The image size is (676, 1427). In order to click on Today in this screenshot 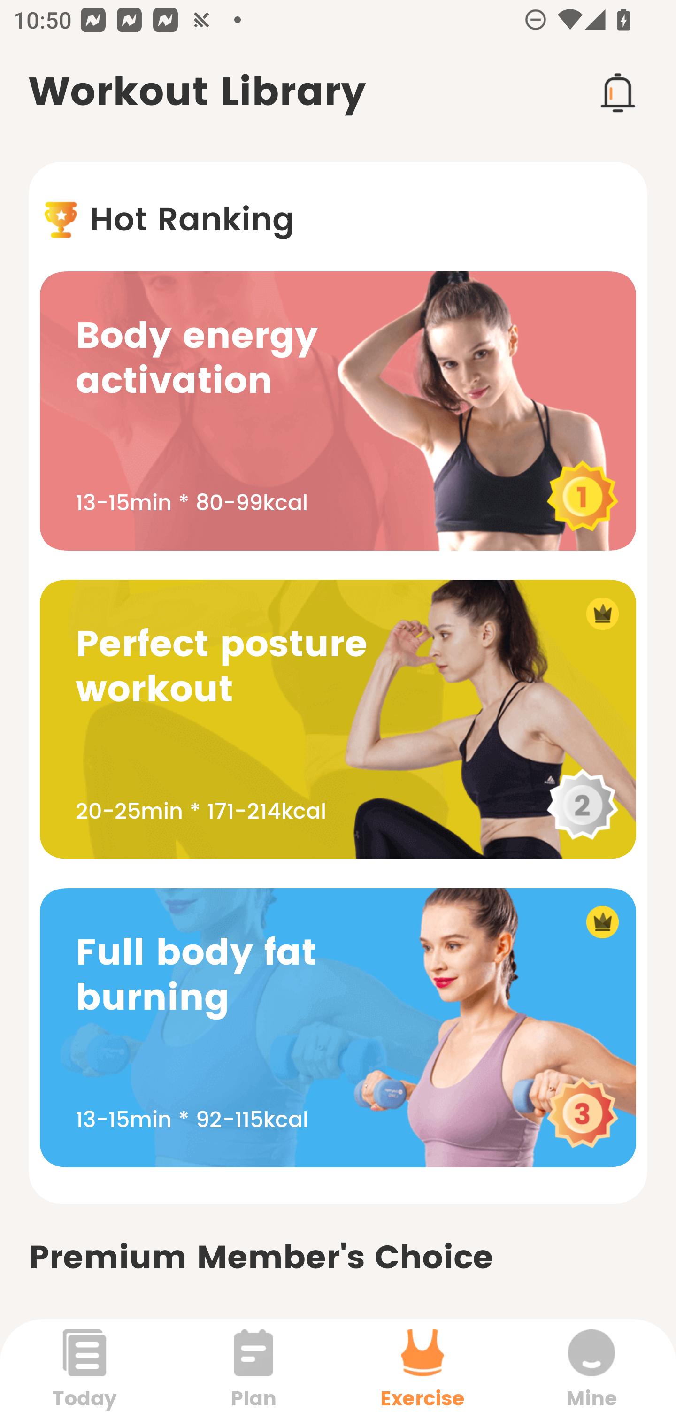, I will do `click(84, 1373)`.